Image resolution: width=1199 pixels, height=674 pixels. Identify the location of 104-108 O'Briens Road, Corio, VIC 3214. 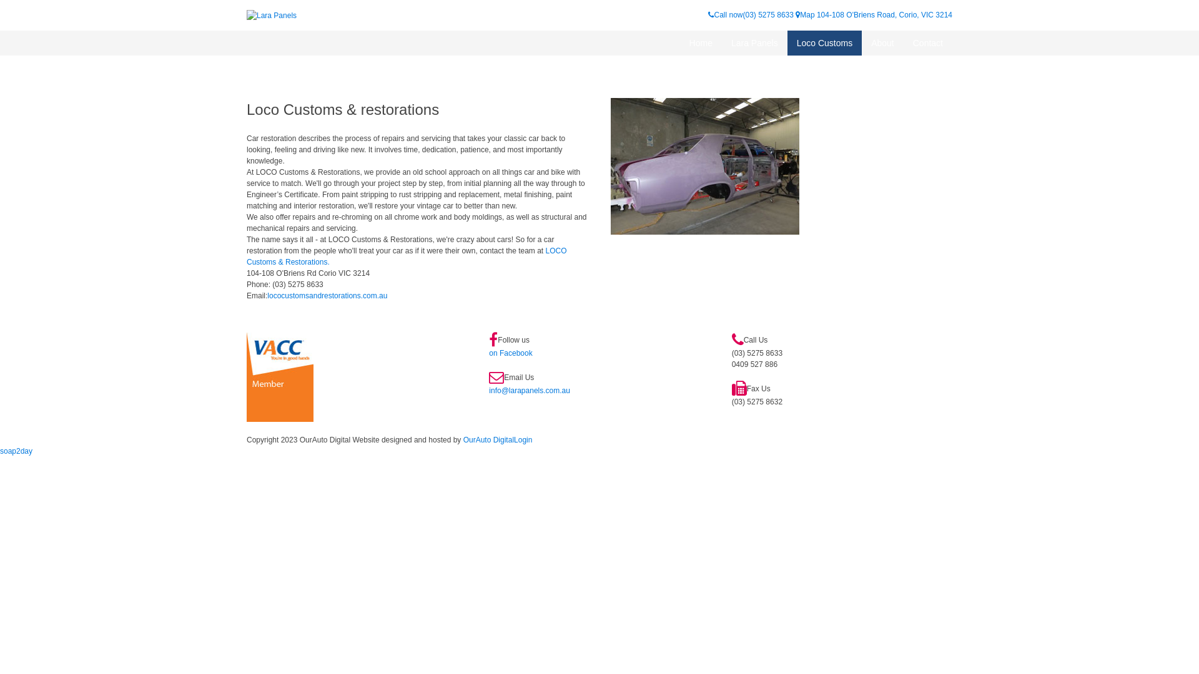
(884, 15).